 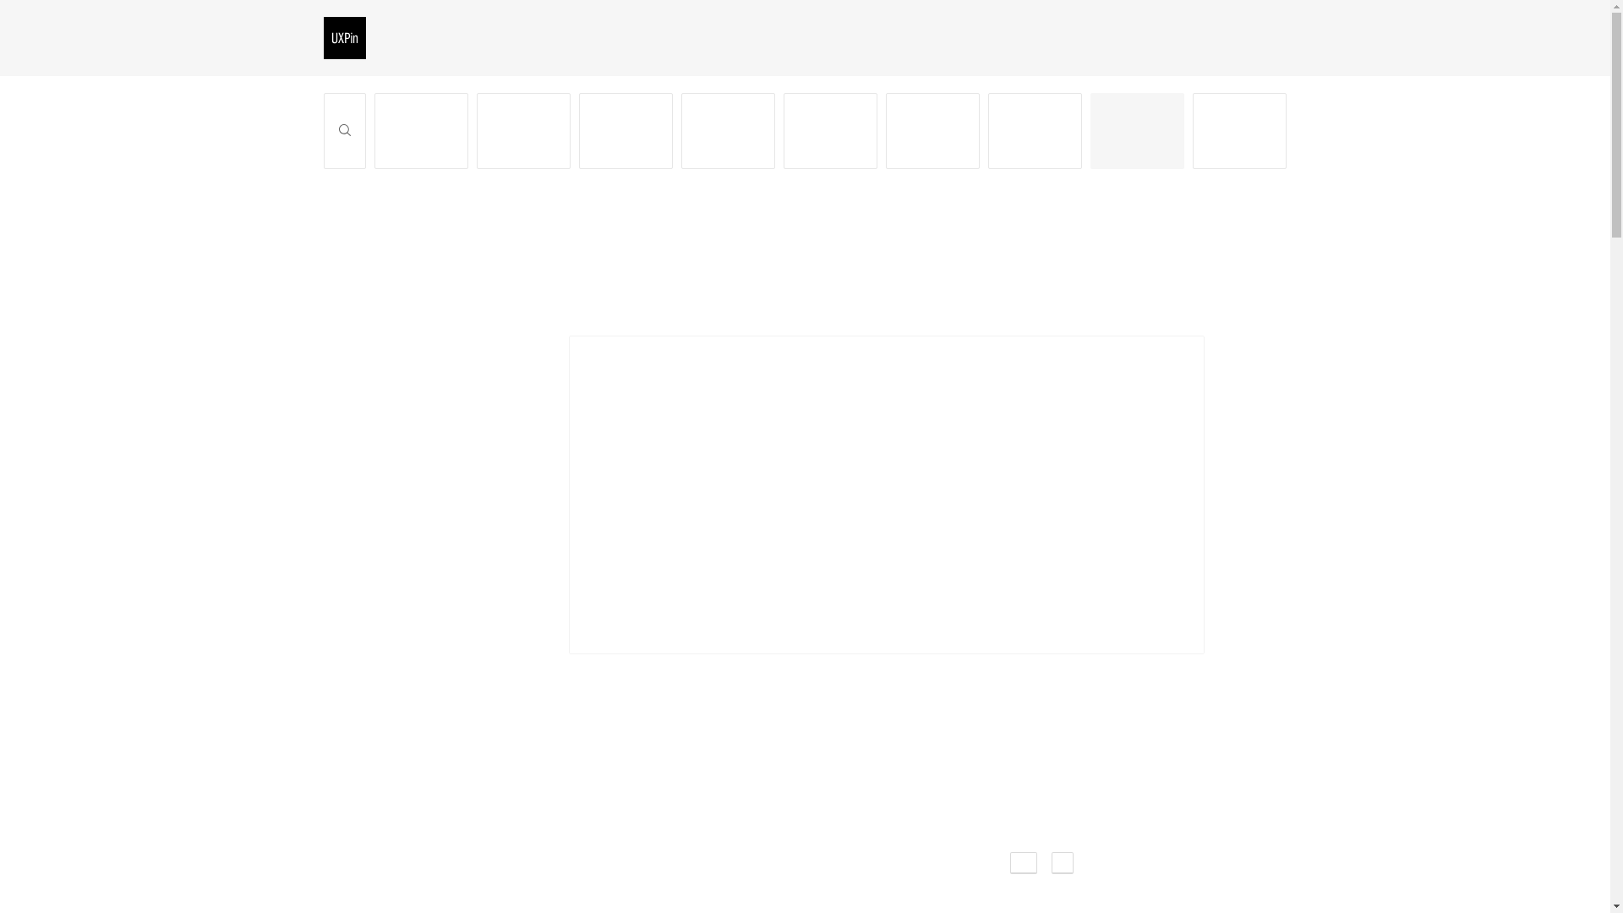 I want to click on Tips and Tricks, so click(x=1239, y=130).